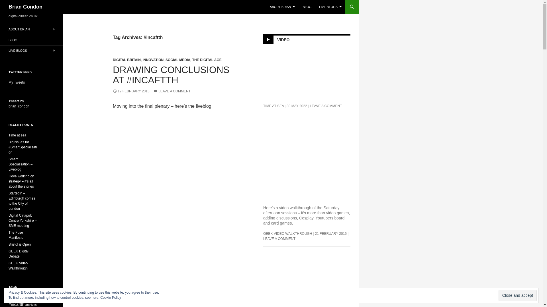 The width and height of the screenshot is (547, 307). I want to click on DIGITAL BRITAIN, so click(126, 60).